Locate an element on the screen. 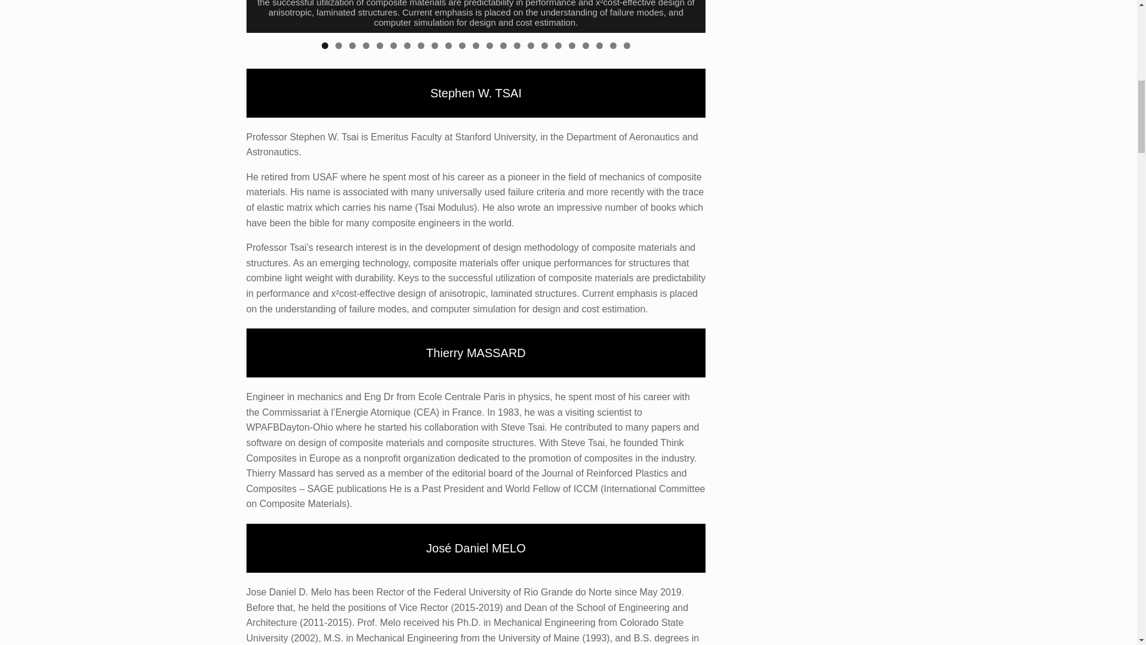  14 is located at coordinates (503, 45).